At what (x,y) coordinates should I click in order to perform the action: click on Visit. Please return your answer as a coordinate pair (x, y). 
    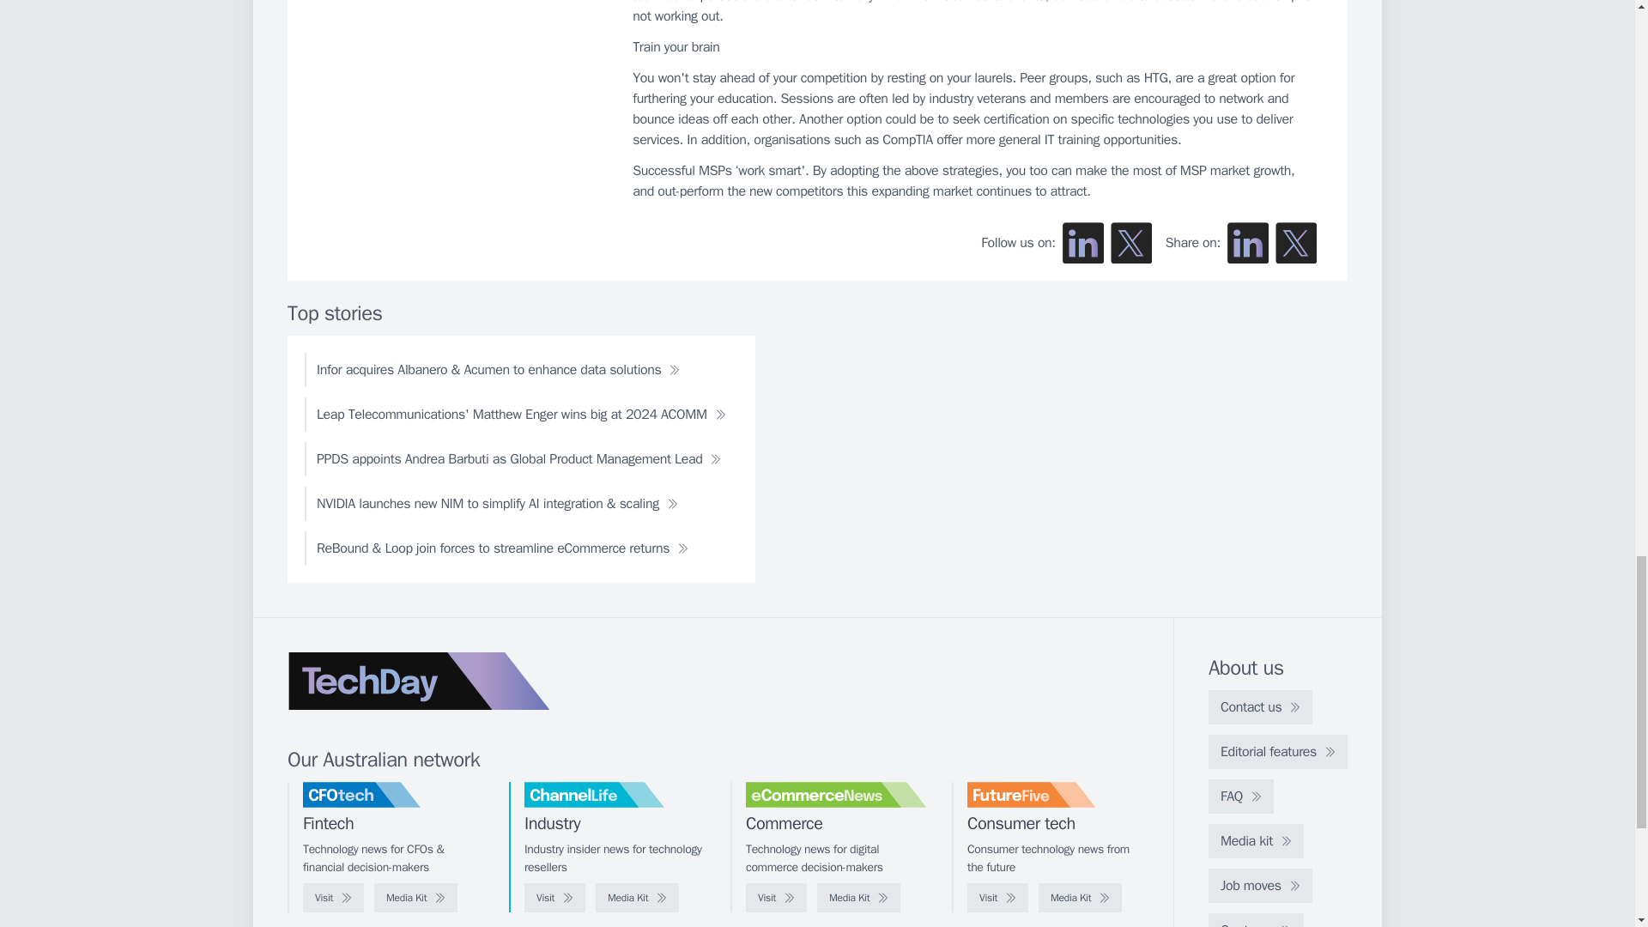
    Looking at the image, I should click on (333, 898).